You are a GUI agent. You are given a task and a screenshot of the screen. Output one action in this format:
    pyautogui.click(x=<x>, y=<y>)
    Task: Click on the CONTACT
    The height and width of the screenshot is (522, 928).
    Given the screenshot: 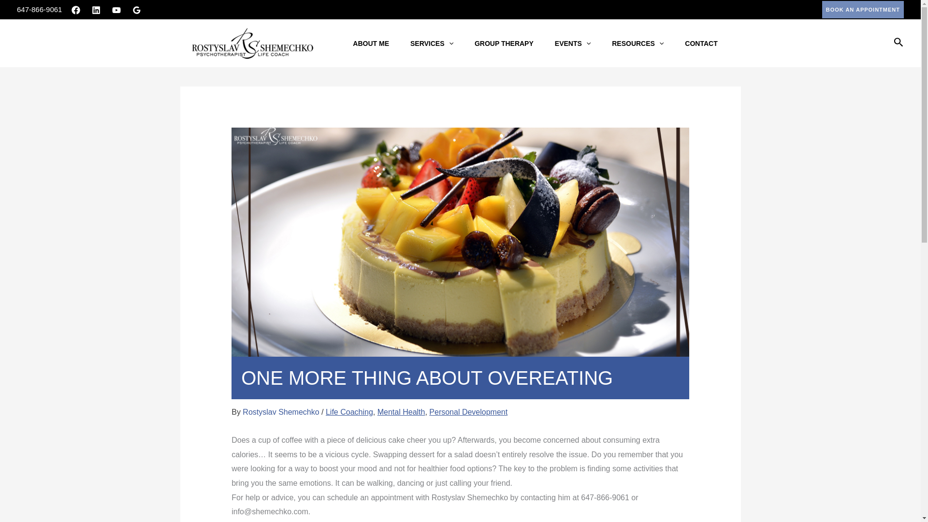 What is the action you would take?
    pyautogui.click(x=701, y=43)
    